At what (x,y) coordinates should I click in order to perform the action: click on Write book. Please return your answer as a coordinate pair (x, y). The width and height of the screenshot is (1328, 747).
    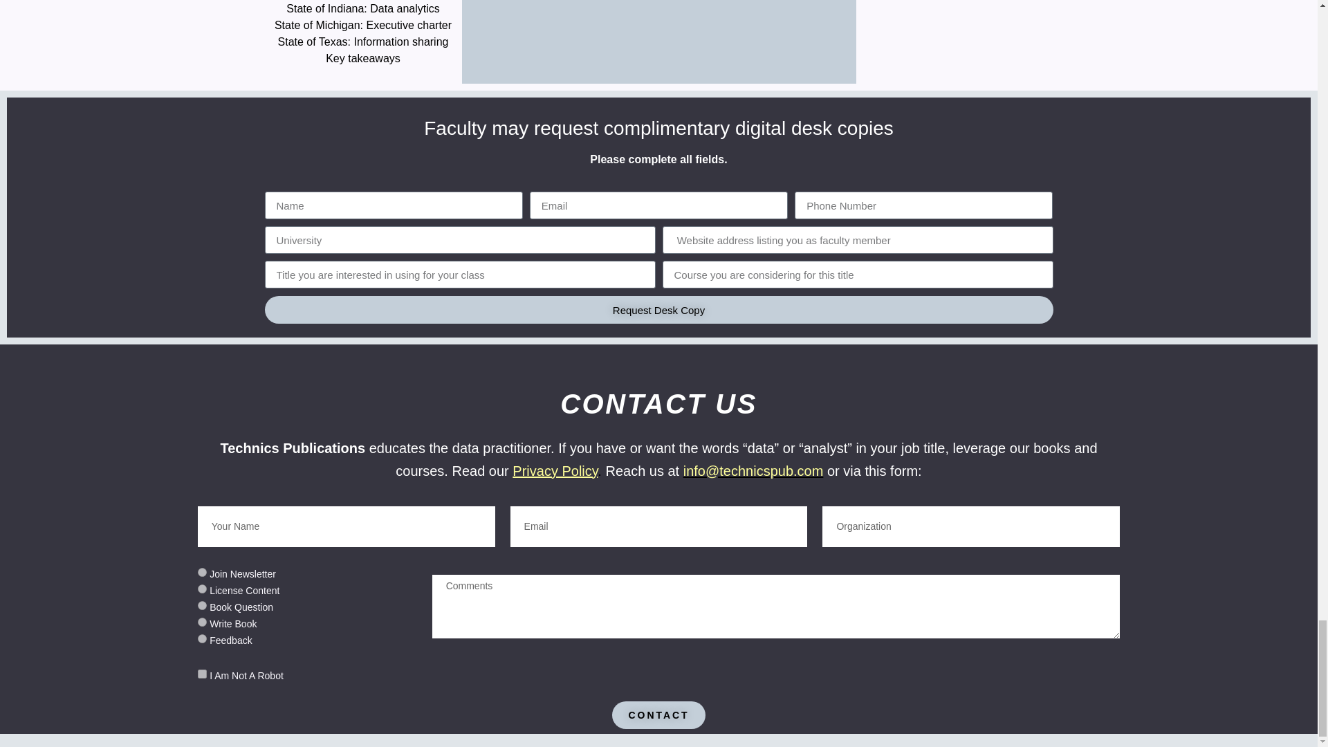
    Looking at the image, I should click on (202, 622).